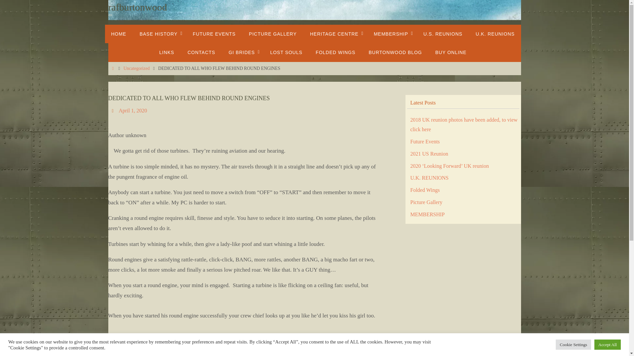 The width and height of the screenshot is (634, 356). Describe the element at coordinates (392, 34) in the screenshot. I see `MEMBERSHIP` at that location.